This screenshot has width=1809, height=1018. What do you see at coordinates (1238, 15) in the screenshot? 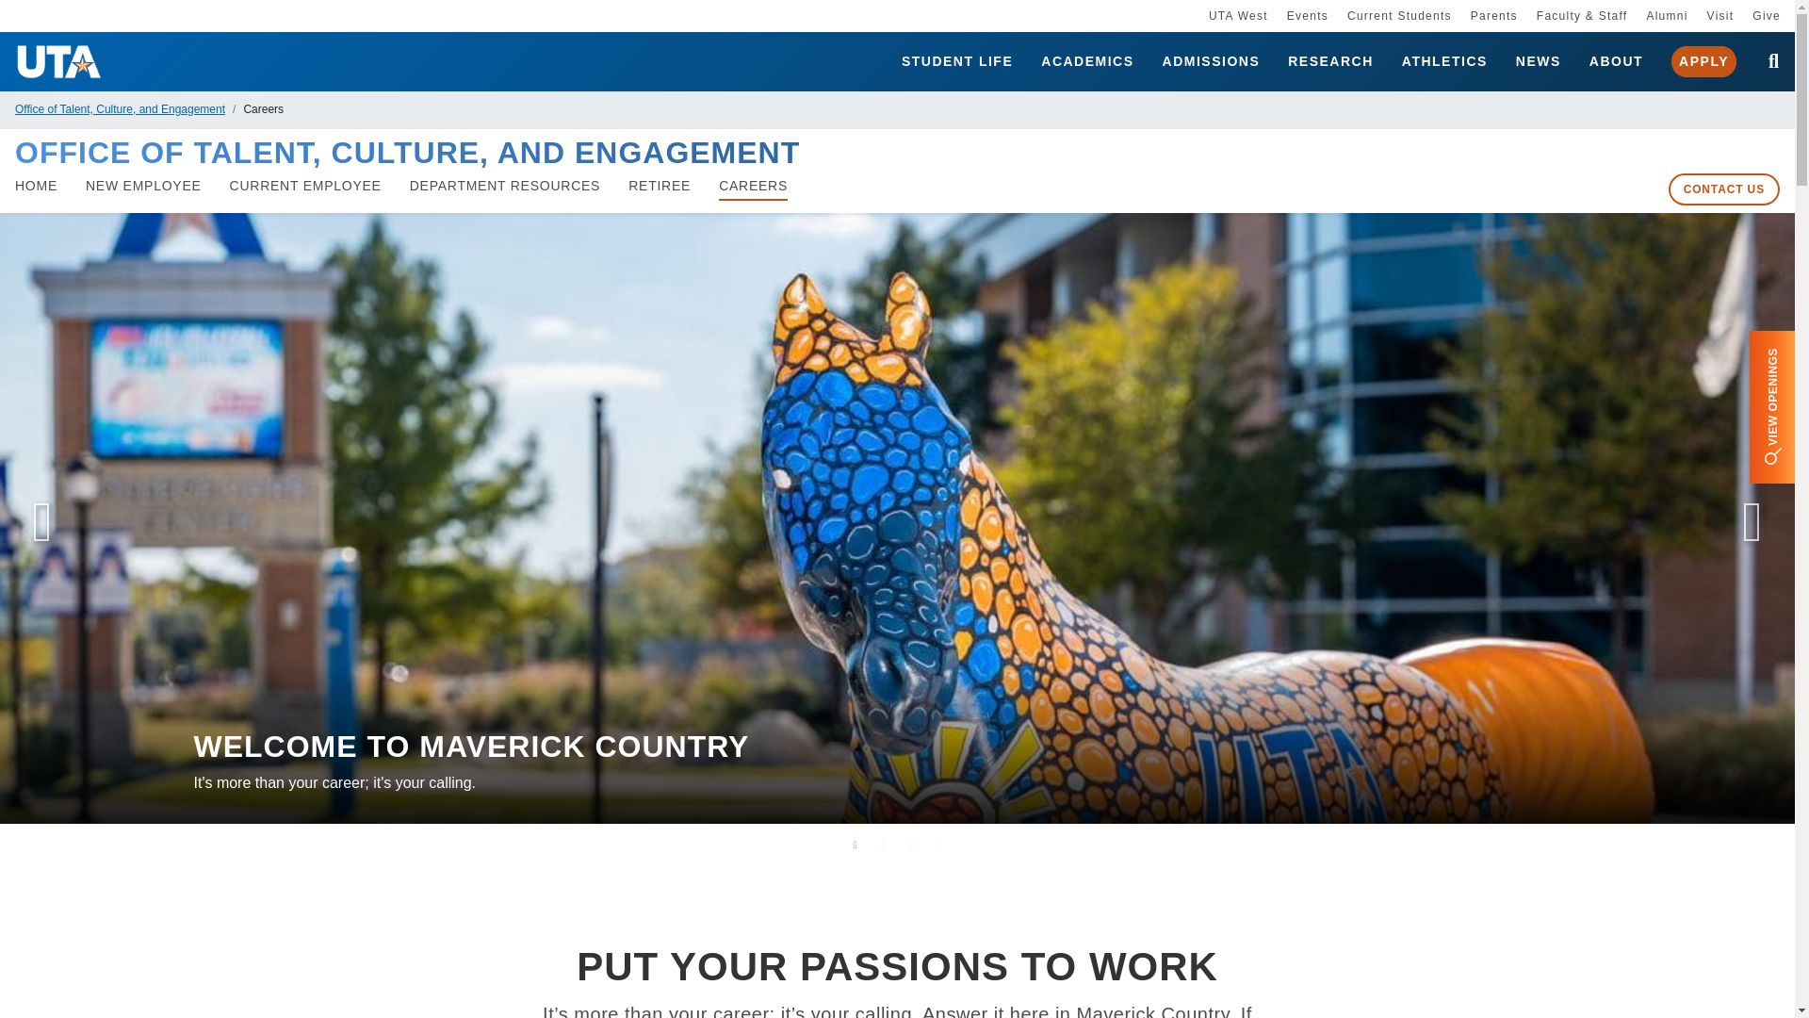
I see `U T A West` at bounding box center [1238, 15].